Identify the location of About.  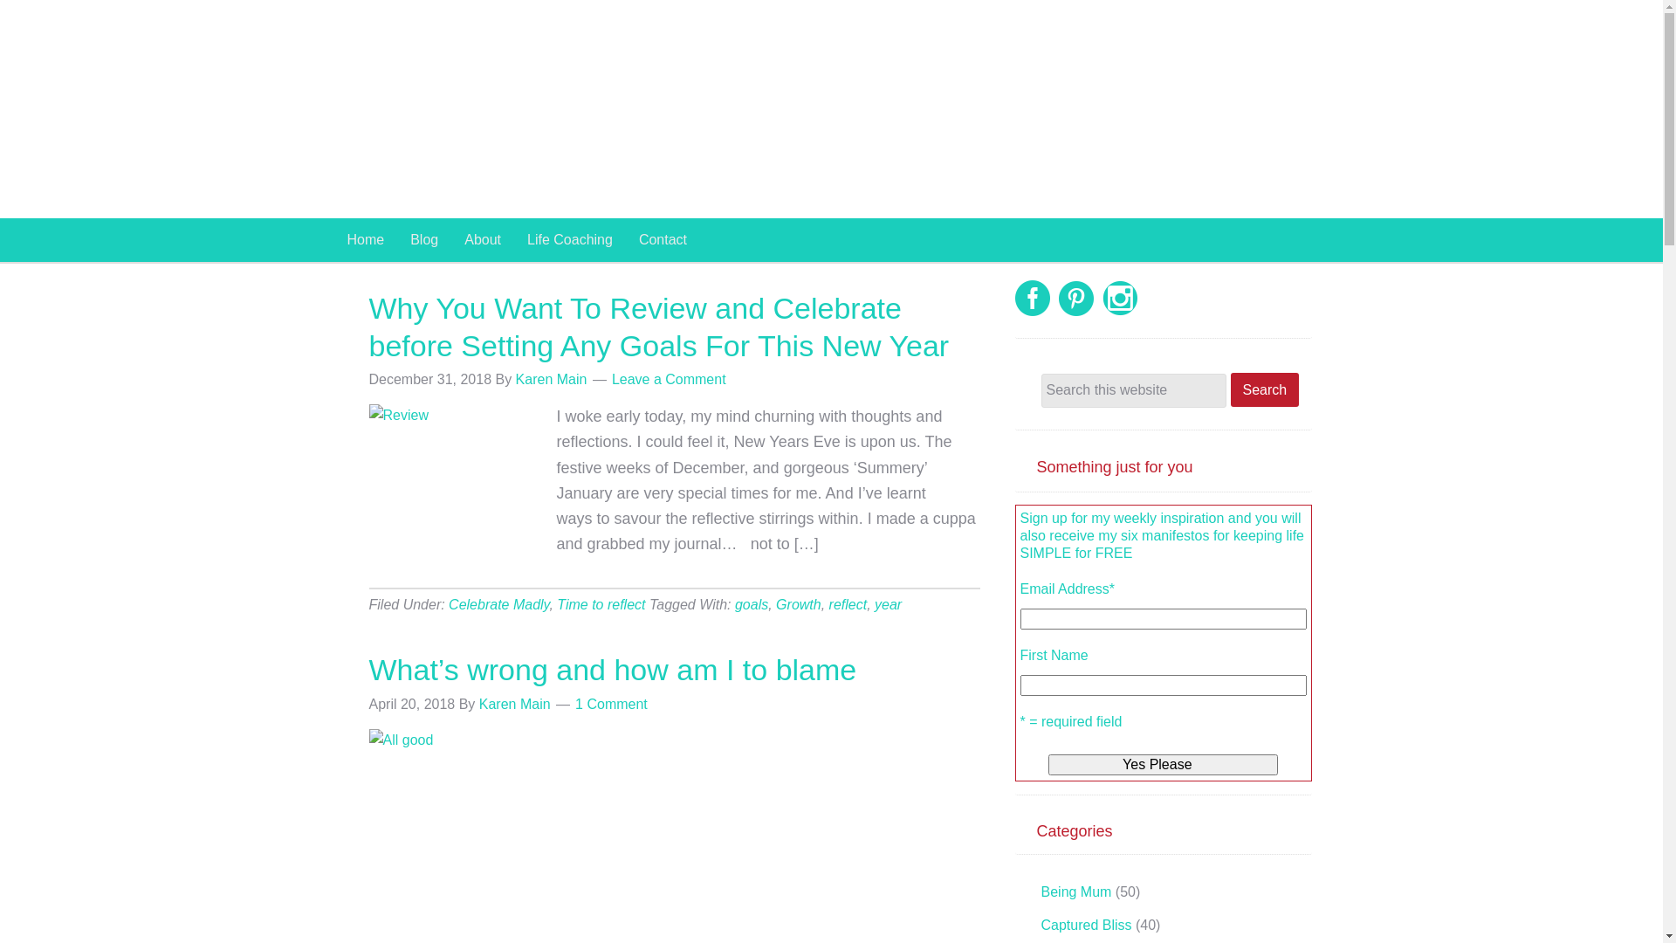
(483, 240).